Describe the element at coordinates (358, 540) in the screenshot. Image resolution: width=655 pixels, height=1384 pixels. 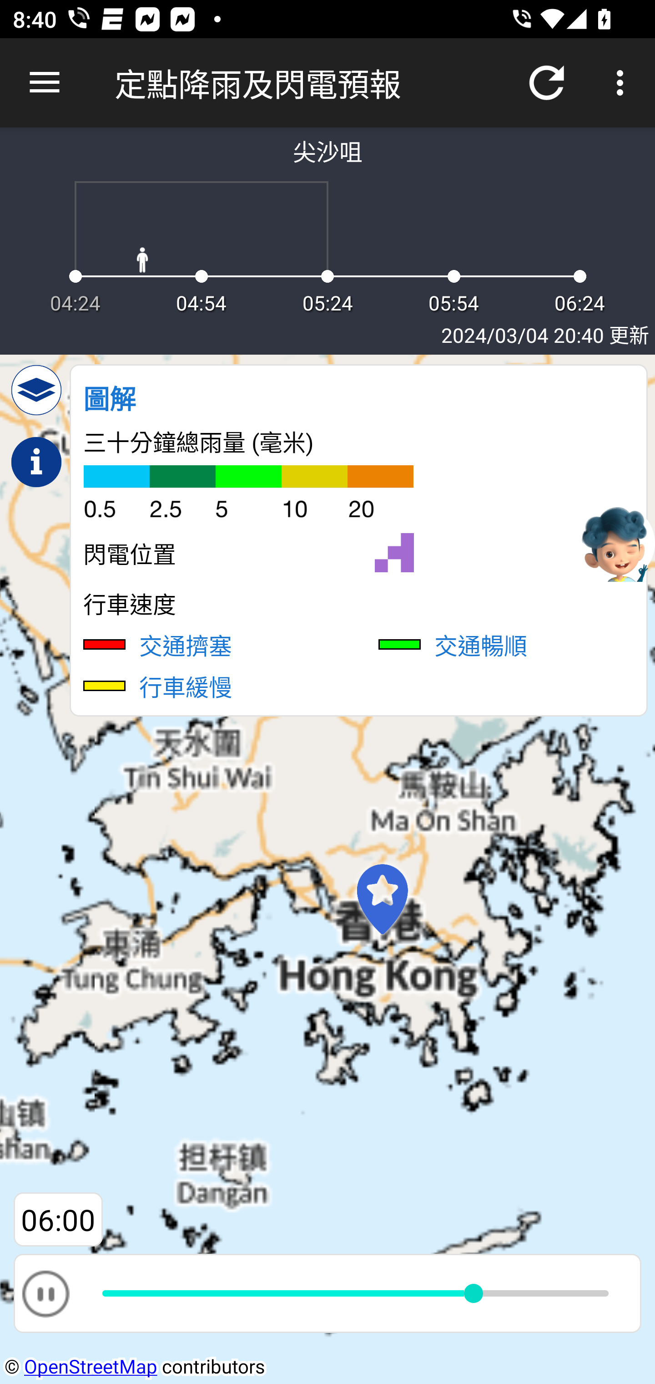
I see `圖解 三十分鐘總雨量 (毫米) 降雨圖解 閃電位置 行車速度 交通擠塞 交通暢順 行車緩慢` at that location.